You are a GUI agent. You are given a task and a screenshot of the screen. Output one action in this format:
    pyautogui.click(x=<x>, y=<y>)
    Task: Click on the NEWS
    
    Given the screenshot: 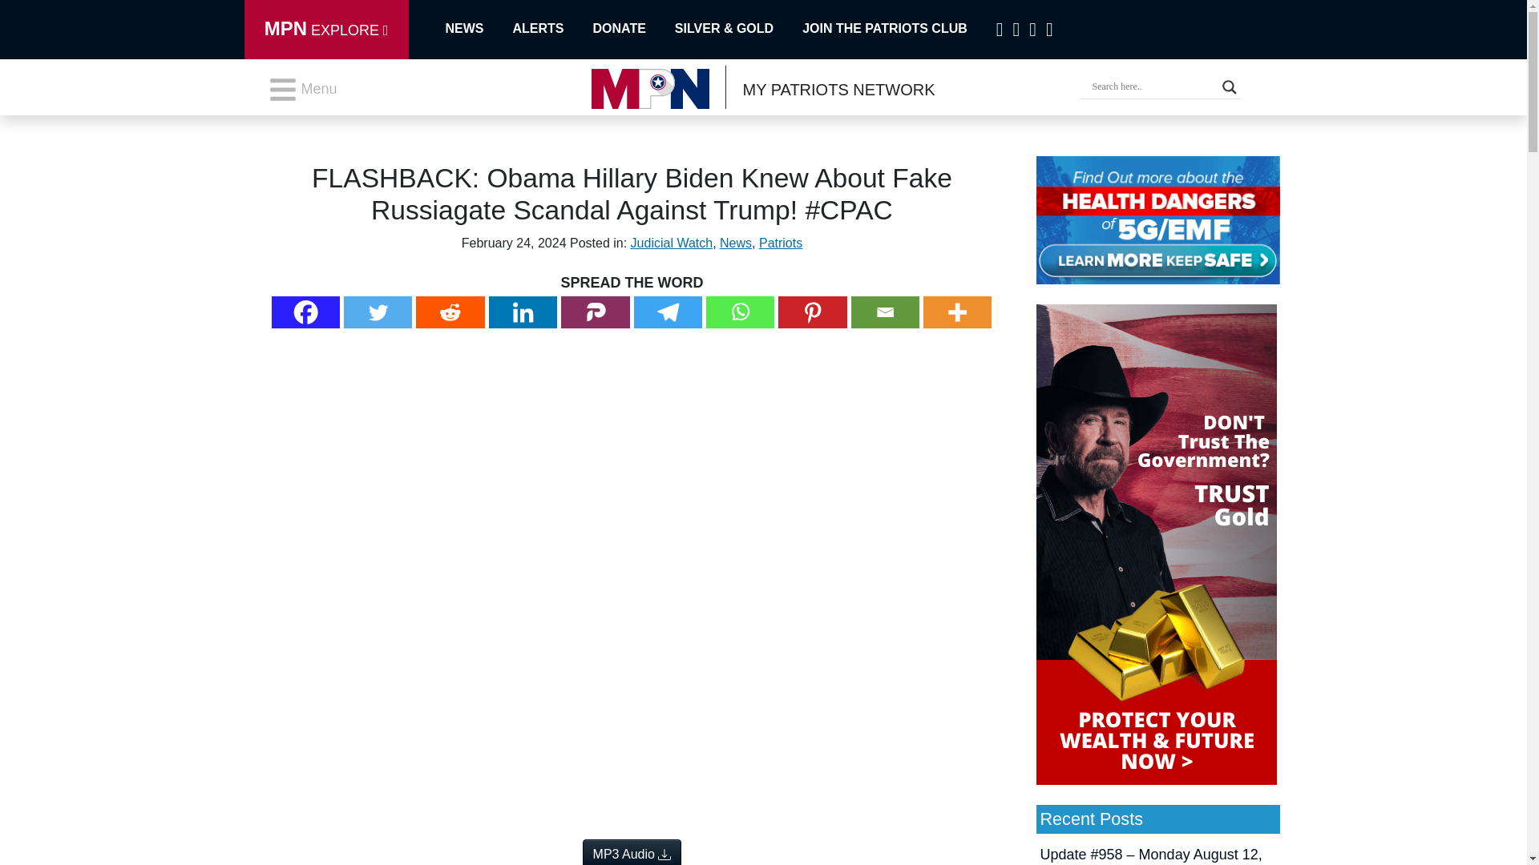 What is the action you would take?
    pyautogui.click(x=468, y=29)
    